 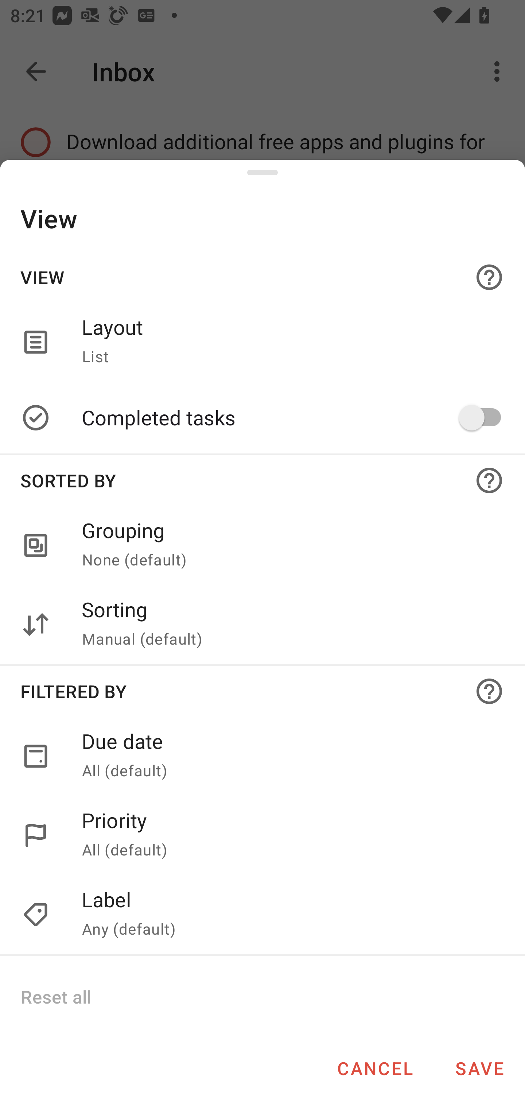 I want to click on Grouping None (default), so click(x=262, y=546).